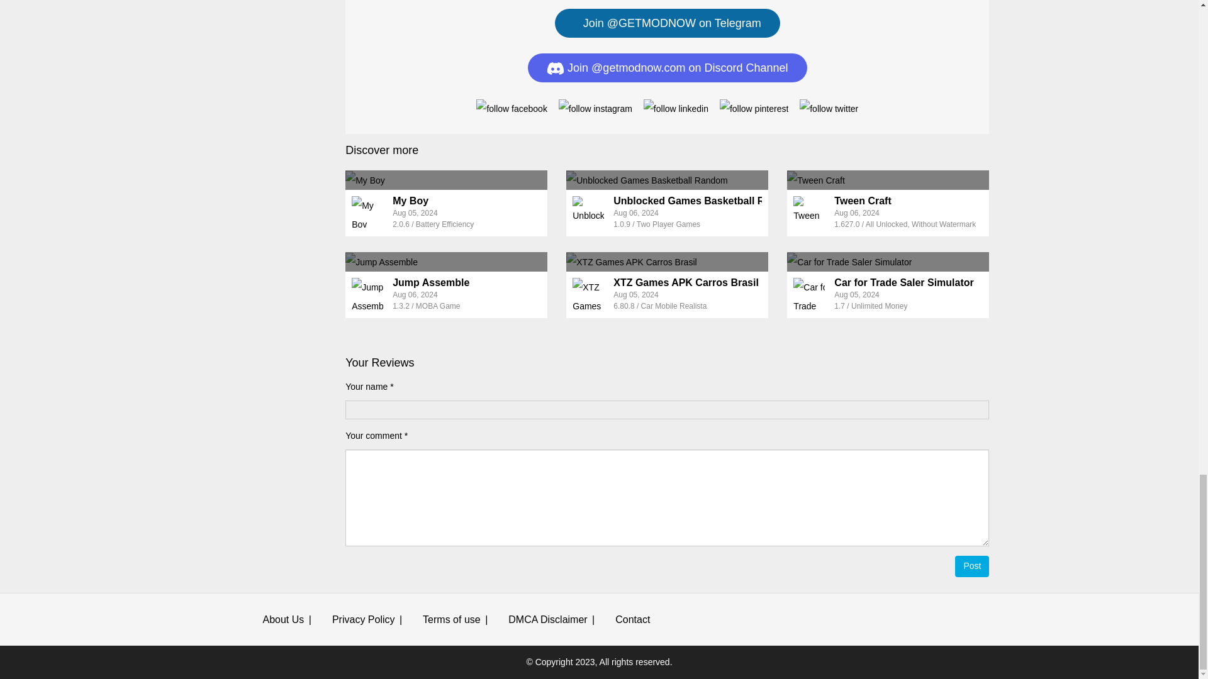 The height and width of the screenshot is (679, 1208). What do you see at coordinates (410, 201) in the screenshot?
I see `My Boy` at bounding box center [410, 201].